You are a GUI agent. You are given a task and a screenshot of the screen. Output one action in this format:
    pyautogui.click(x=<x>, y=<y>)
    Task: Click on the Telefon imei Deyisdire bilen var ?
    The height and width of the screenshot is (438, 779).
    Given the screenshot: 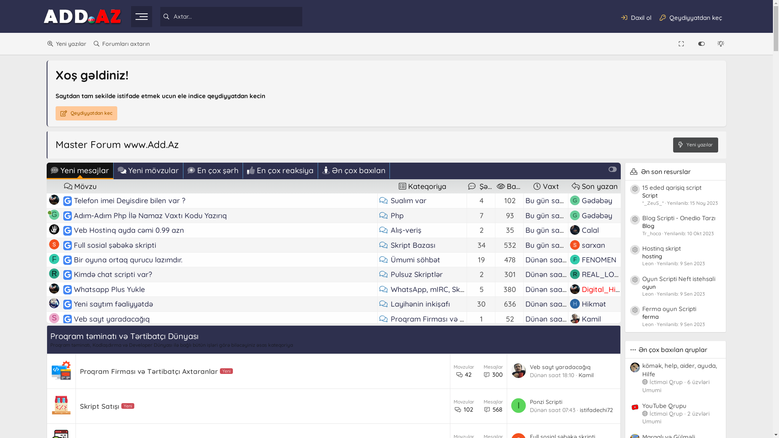 What is the action you would take?
    pyautogui.click(x=130, y=200)
    